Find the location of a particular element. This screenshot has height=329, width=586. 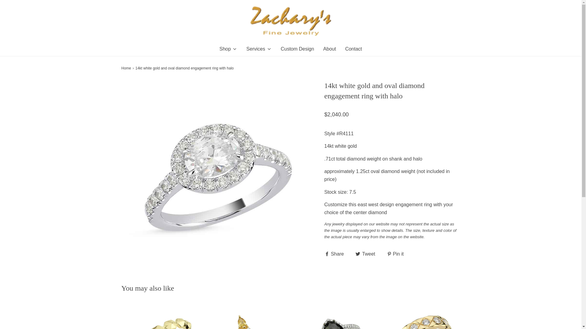

Home is located at coordinates (127, 68).